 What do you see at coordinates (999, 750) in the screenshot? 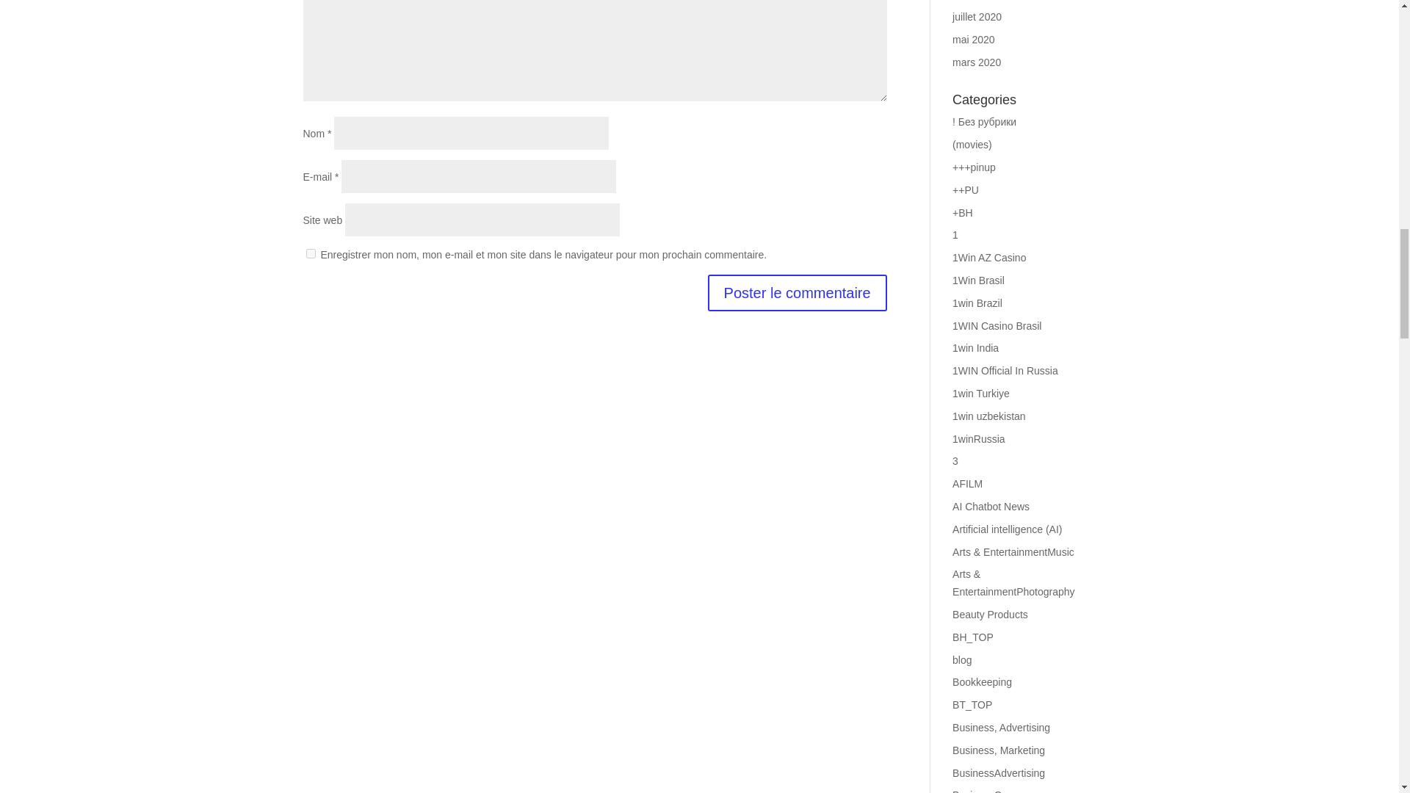
I see `Business, Marketing` at bounding box center [999, 750].